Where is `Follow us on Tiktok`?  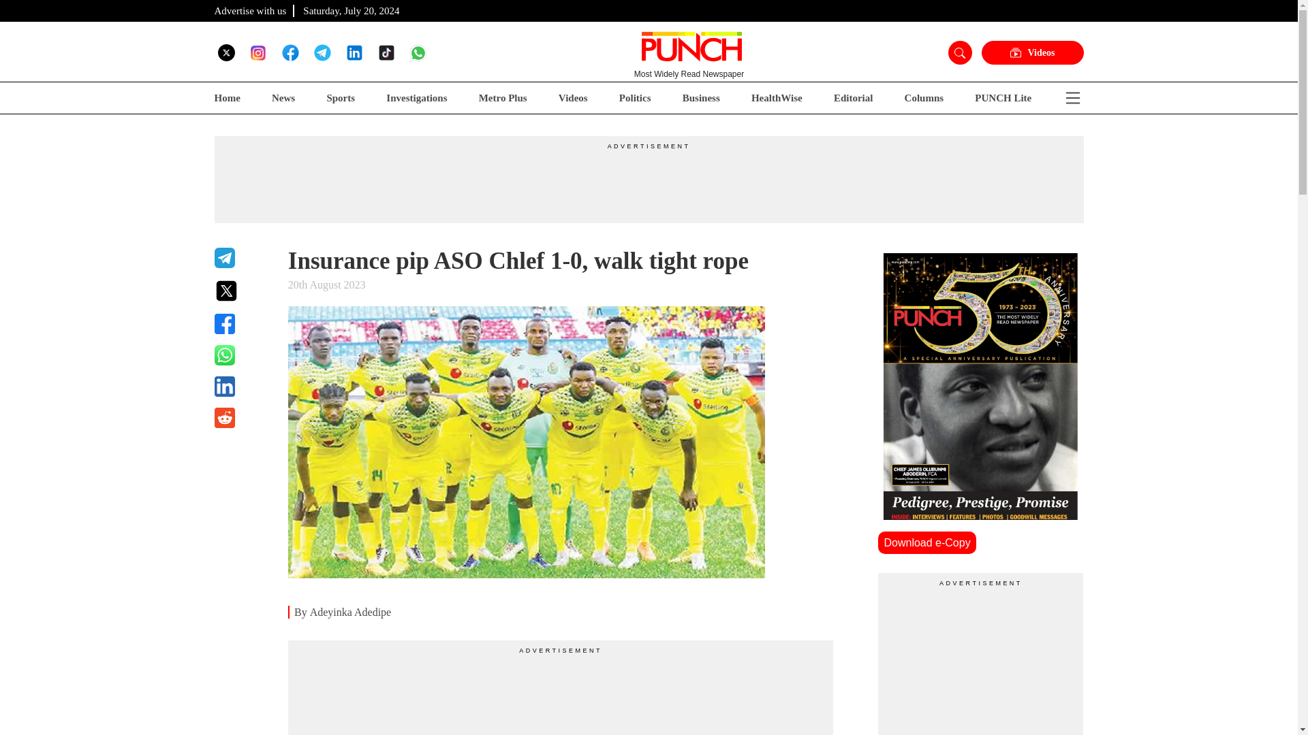 Follow us on Tiktok is located at coordinates (386, 52).